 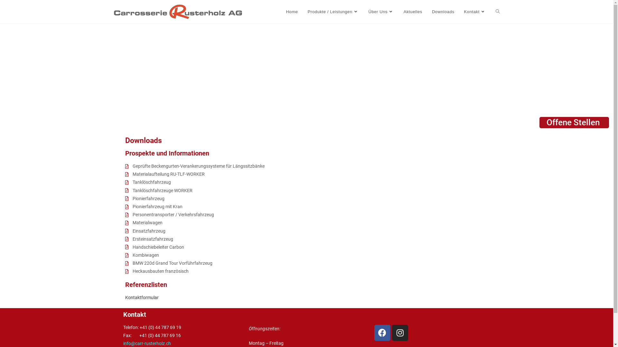 What do you see at coordinates (307, 239) in the screenshot?
I see `Ersteinsatzfahrzeug` at bounding box center [307, 239].